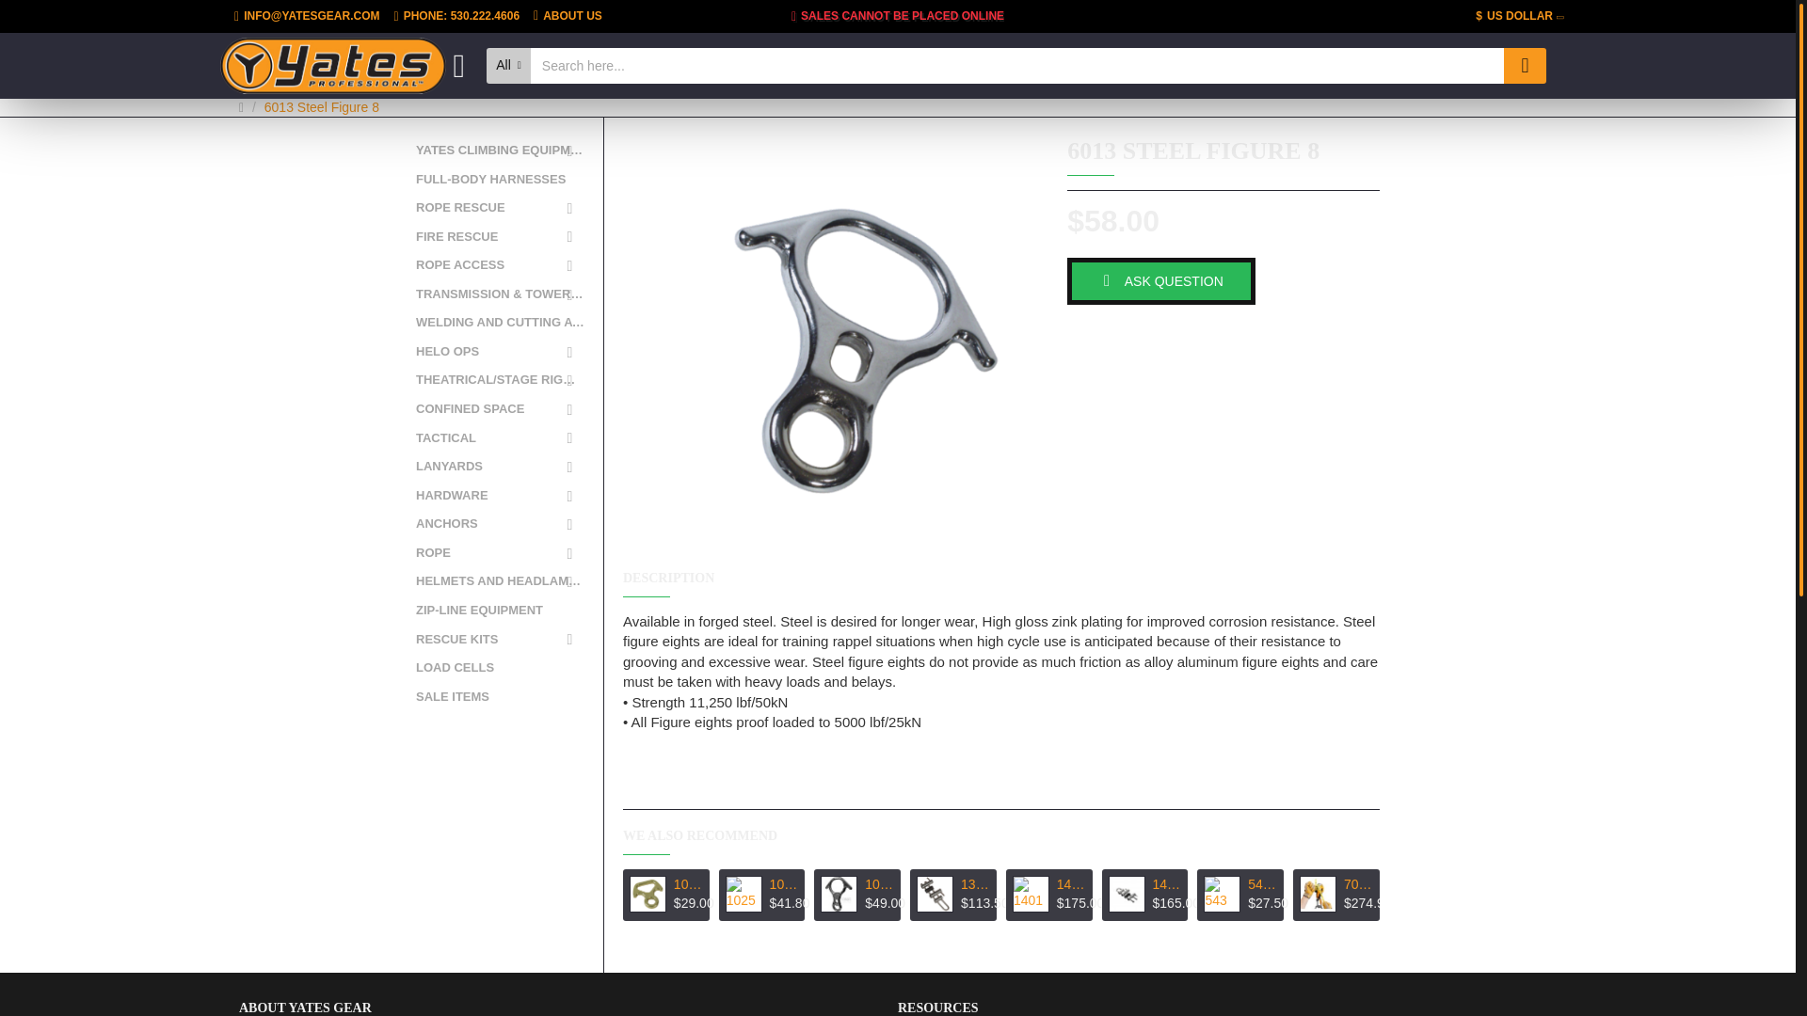 The image size is (1807, 1016). I want to click on ABOUT US, so click(568, 16).